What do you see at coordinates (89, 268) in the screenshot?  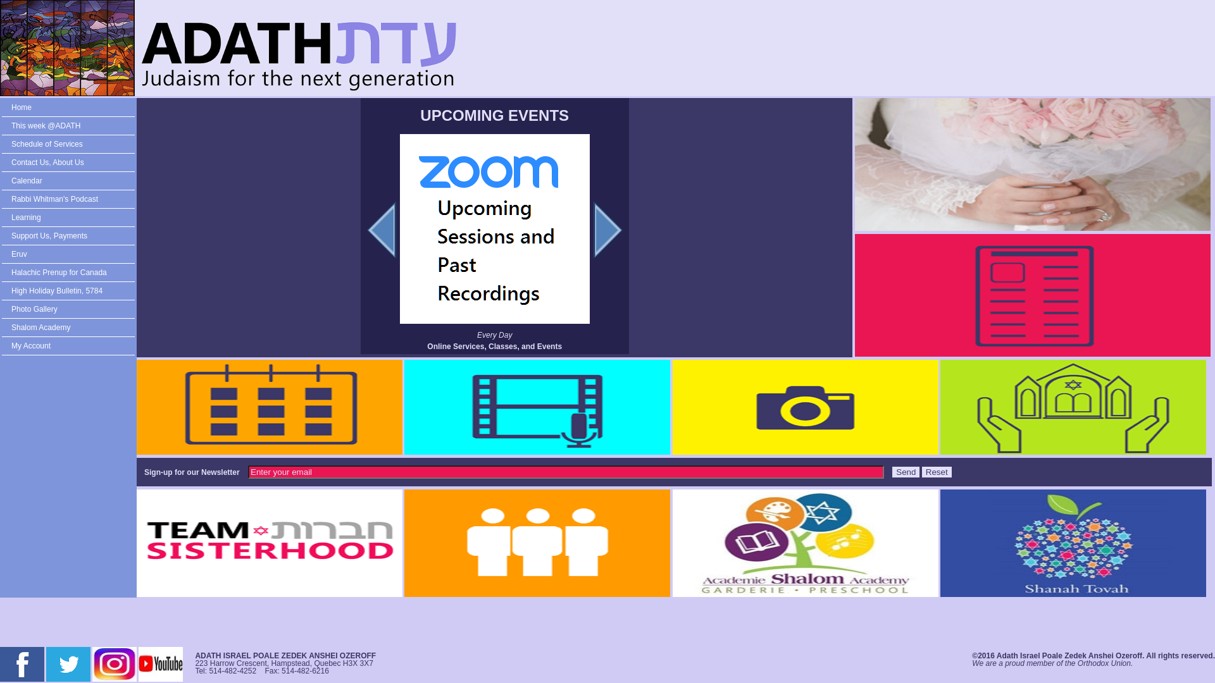 I see `Upcoming Events` at bounding box center [89, 268].